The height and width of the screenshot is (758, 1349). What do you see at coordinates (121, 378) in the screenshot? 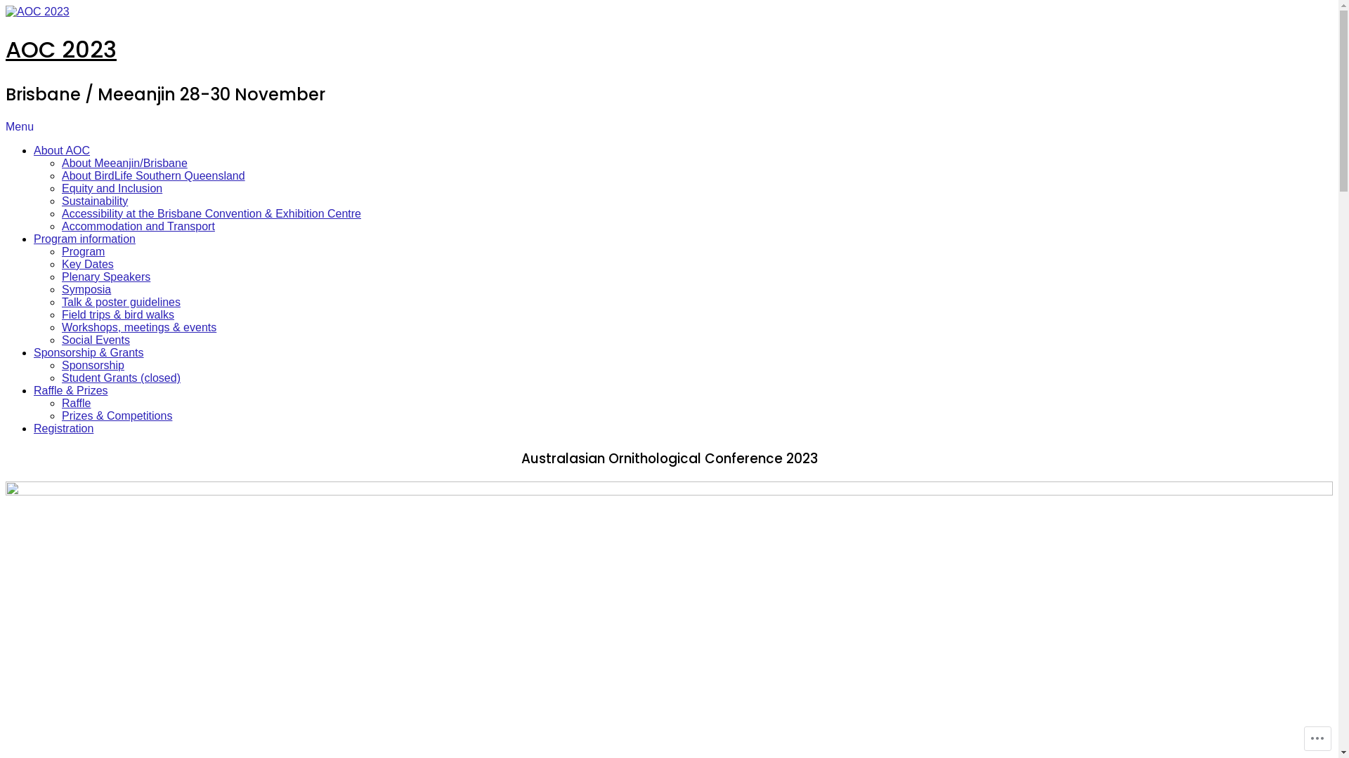
I see `Student Grants (closed)` at bounding box center [121, 378].